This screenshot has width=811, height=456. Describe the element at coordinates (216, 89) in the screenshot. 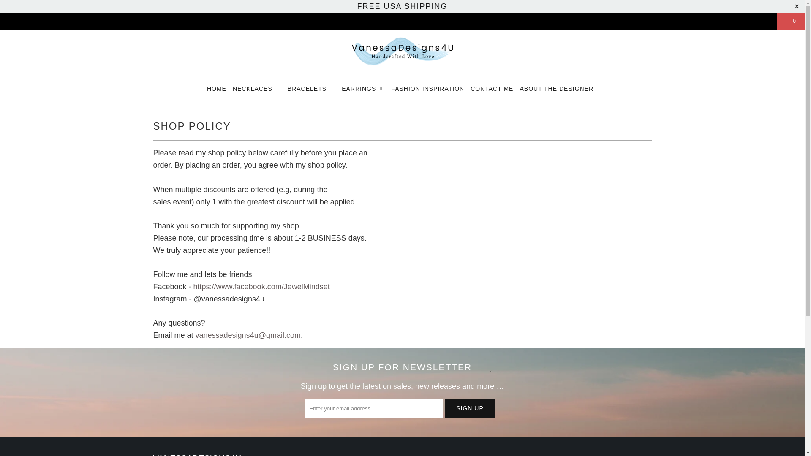

I see `HOME` at that location.